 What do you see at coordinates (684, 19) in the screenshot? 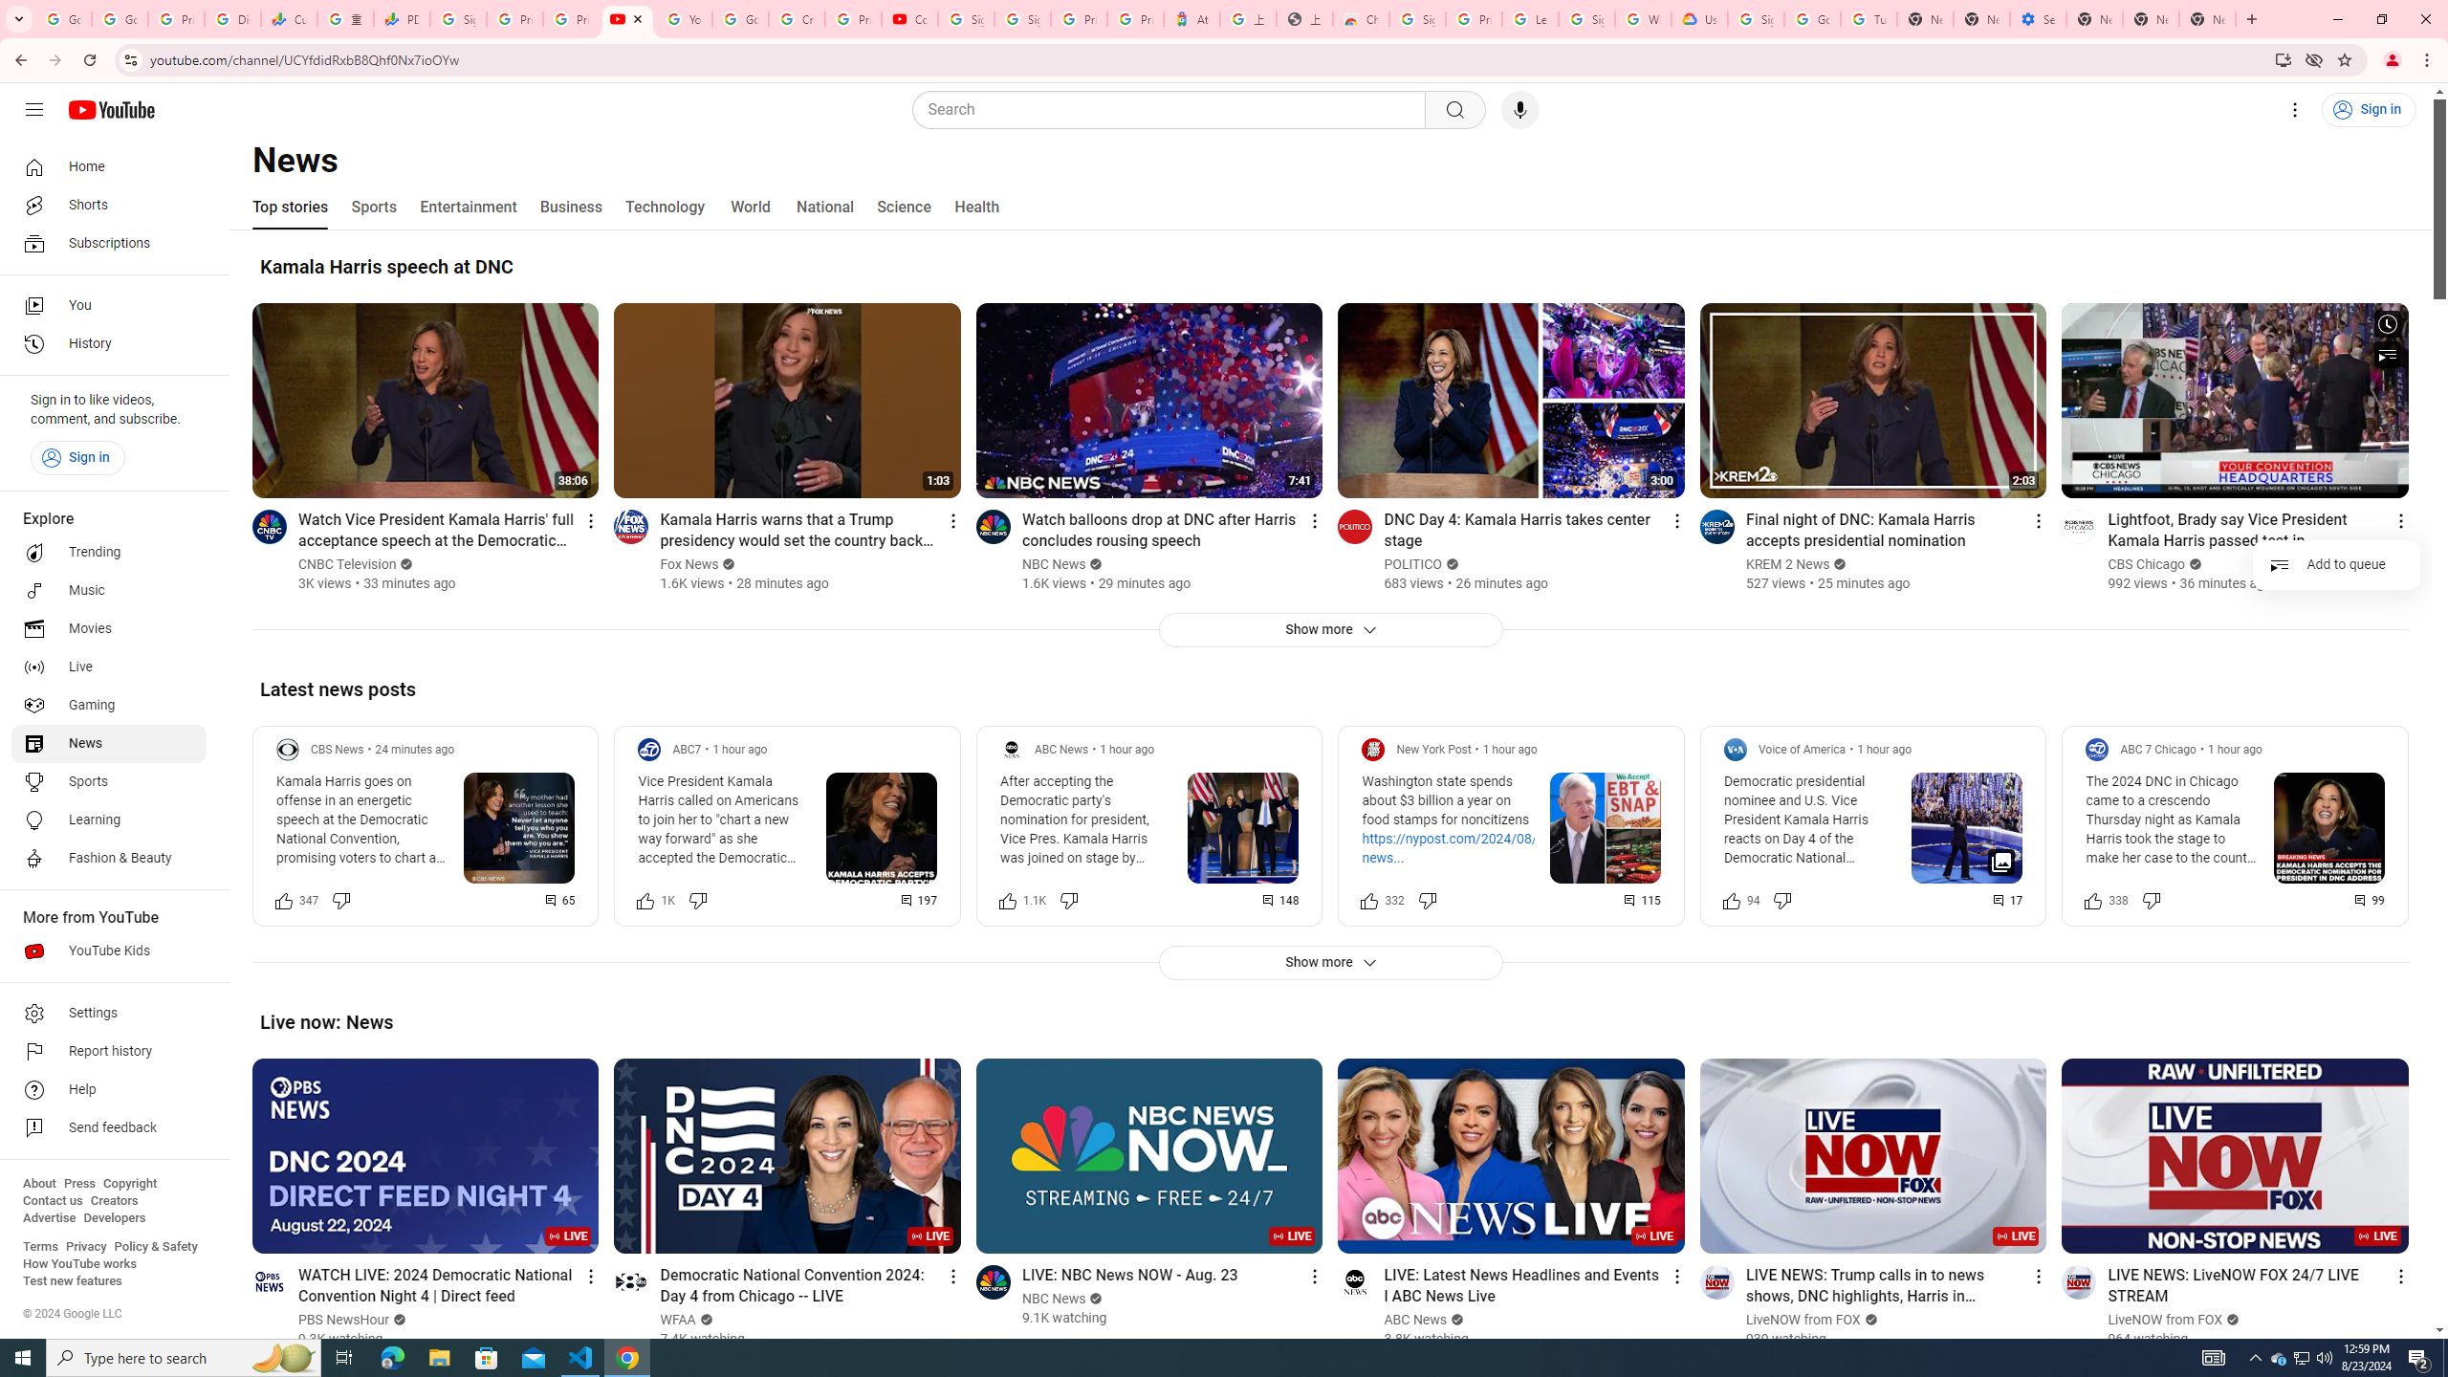
I see `YouTube` at bounding box center [684, 19].